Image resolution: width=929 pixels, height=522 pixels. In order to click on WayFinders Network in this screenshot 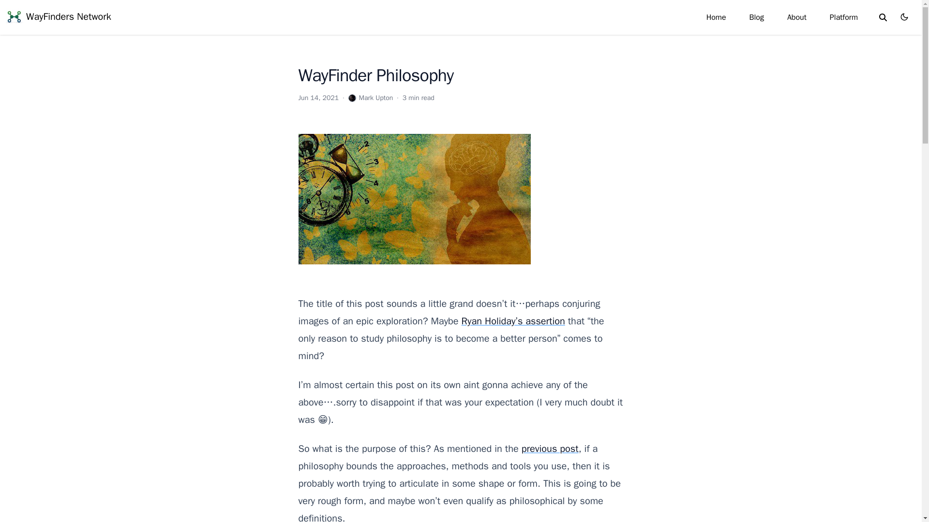, I will do `click(58, 16)`.